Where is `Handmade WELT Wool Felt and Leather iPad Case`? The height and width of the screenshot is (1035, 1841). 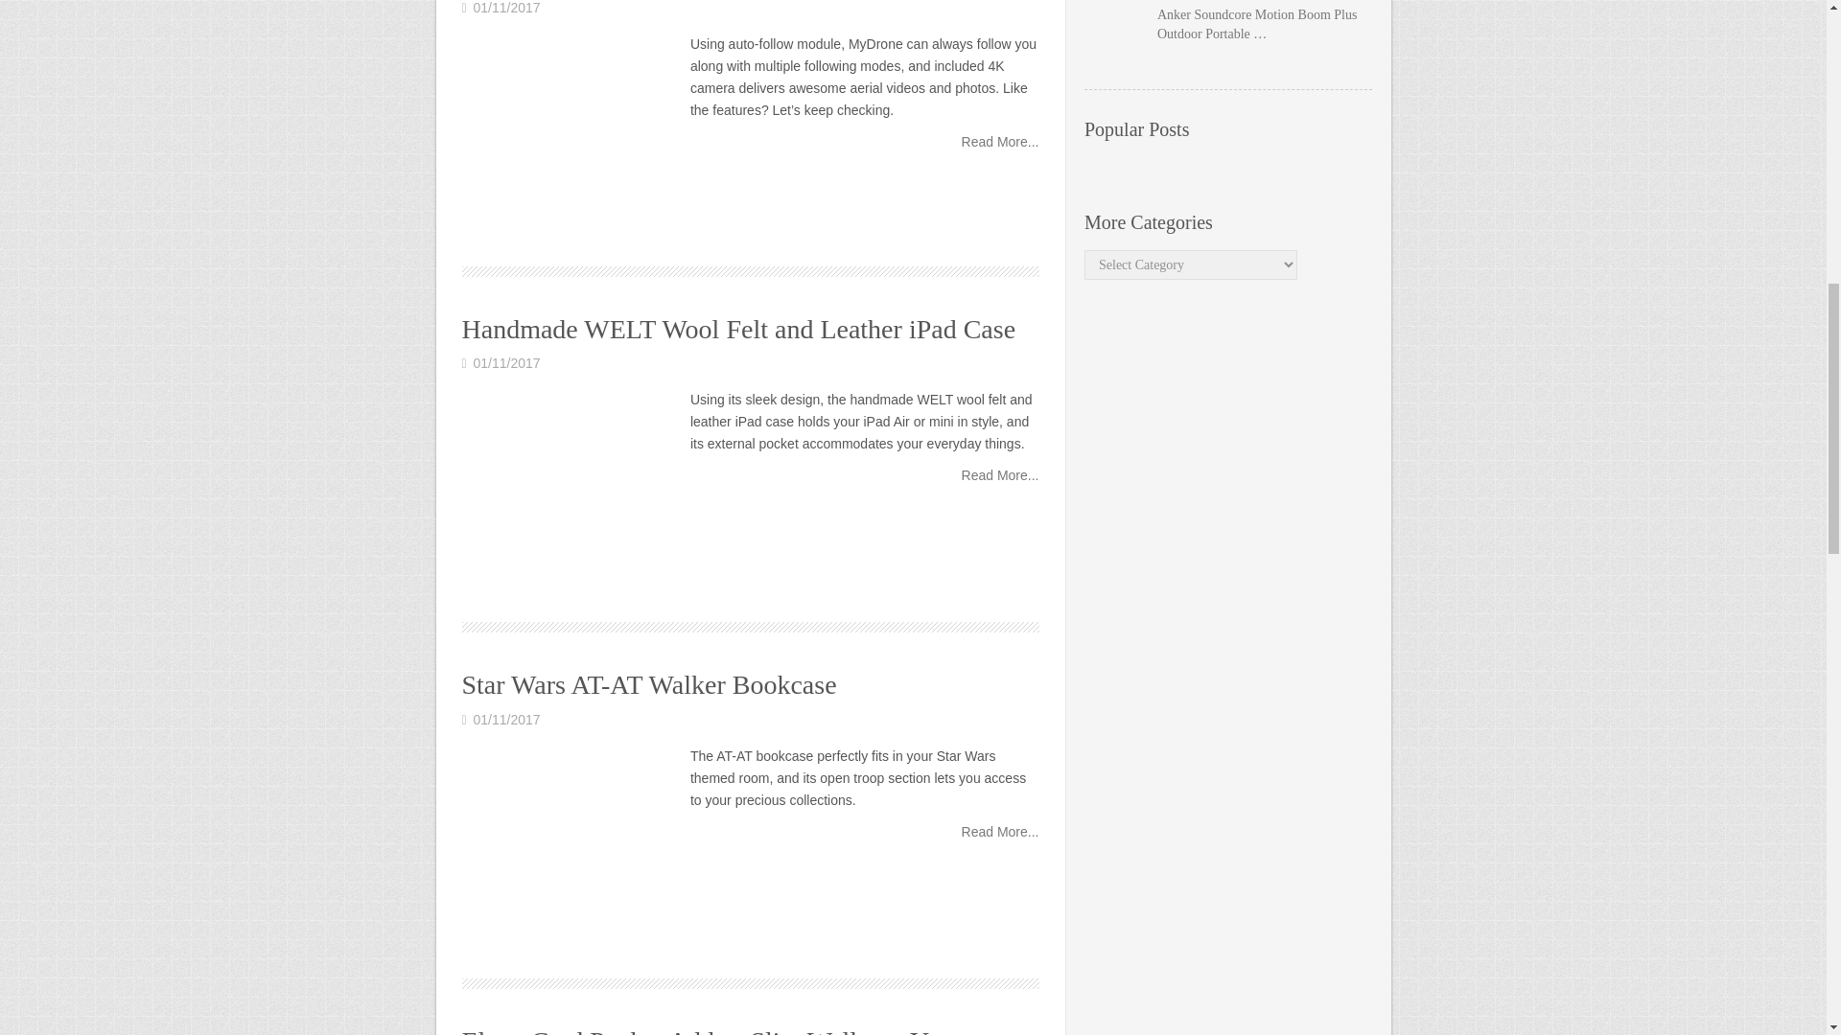
Handmade WELT Wool Felt and Leather iPad Case is located at coordinates (570, 496).